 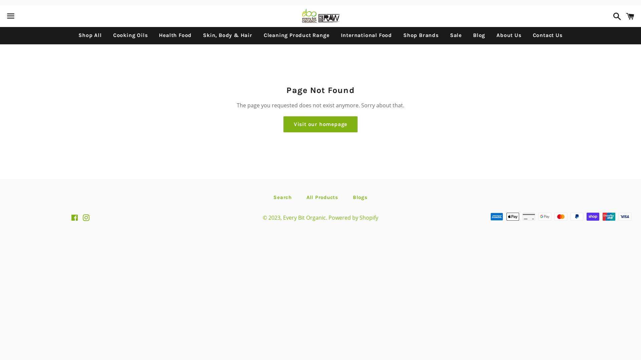 I want to click on All Products, so click(x=323, y=197).